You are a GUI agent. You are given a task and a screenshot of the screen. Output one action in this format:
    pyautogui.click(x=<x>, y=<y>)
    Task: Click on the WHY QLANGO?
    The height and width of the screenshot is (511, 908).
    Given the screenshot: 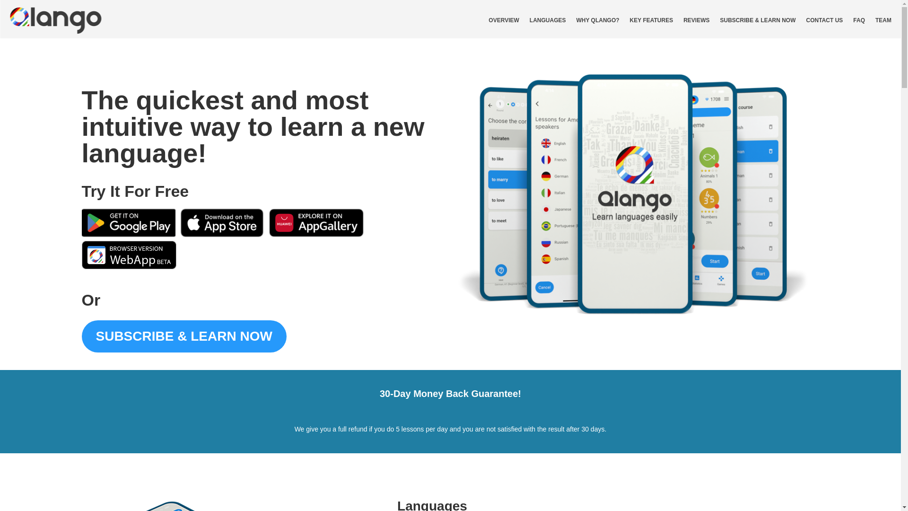 What is the action you would take?
    pyautogui.click(x=597, y=20)
    